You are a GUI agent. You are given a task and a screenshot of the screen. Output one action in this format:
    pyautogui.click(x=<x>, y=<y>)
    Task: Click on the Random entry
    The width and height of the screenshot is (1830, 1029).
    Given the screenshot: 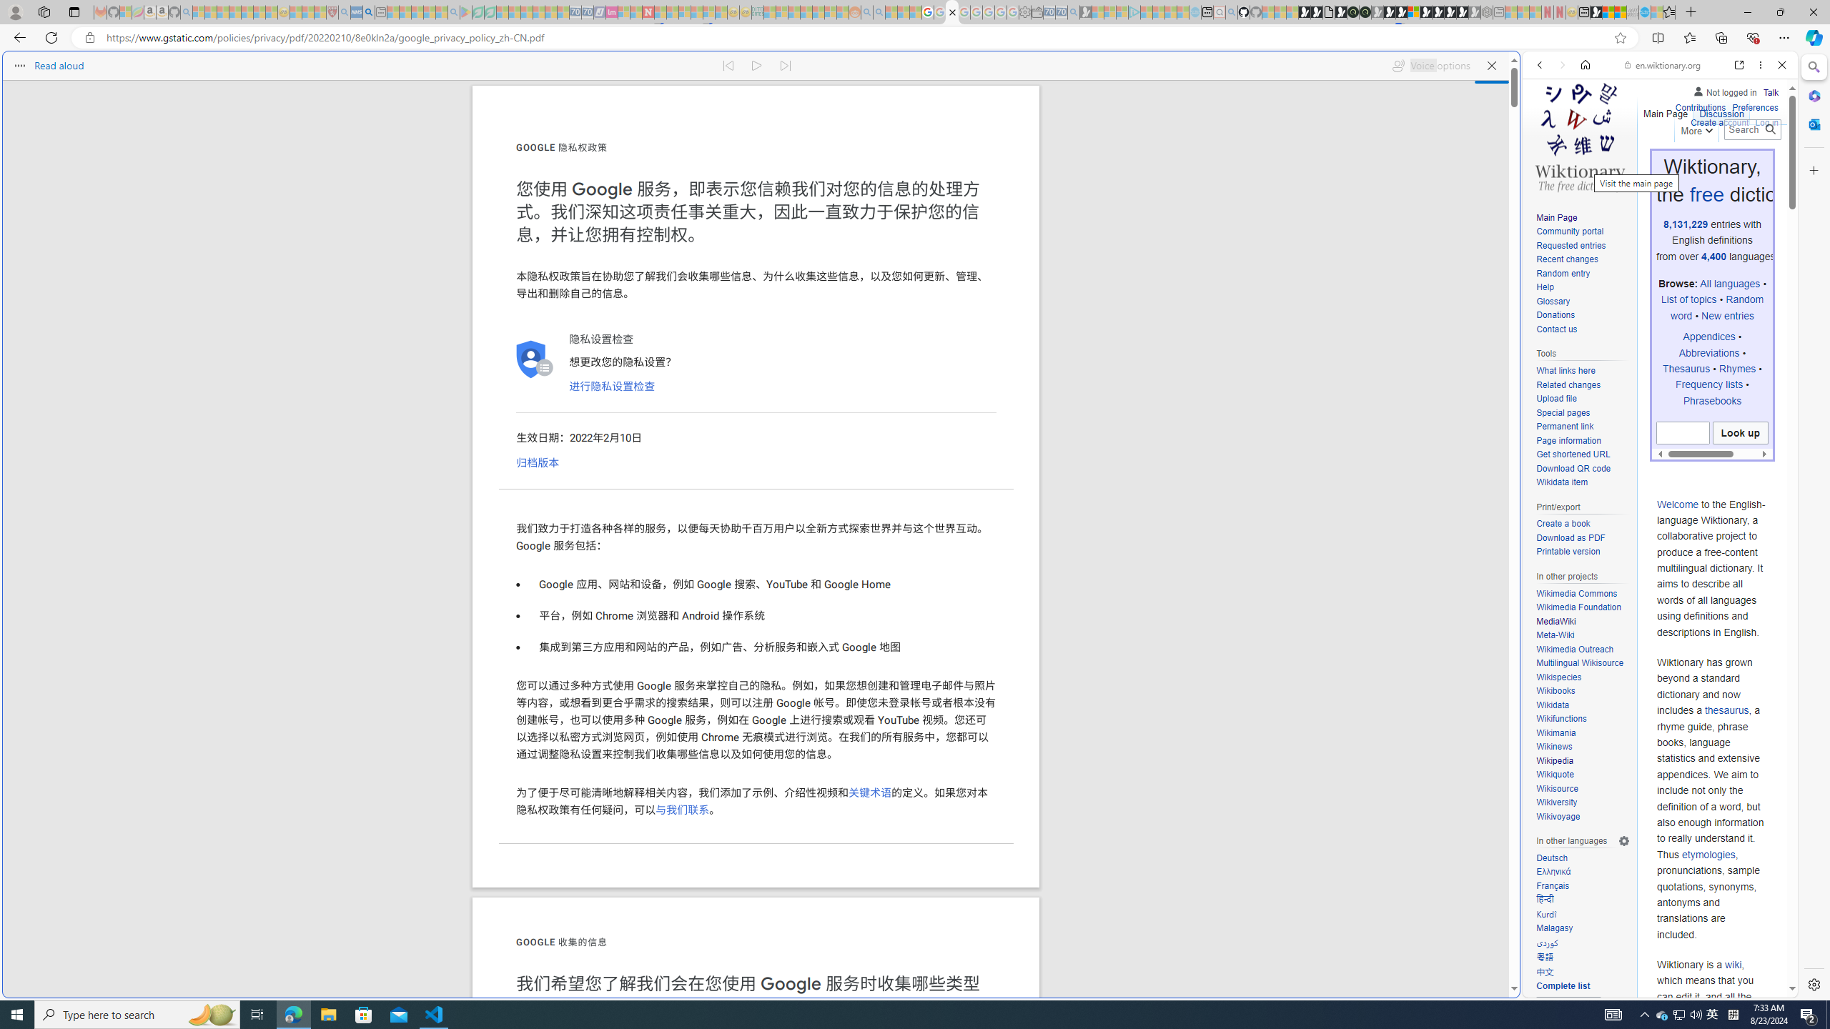 What is the action you would take?
    pyautogui.click(x=1563, y=273)
    